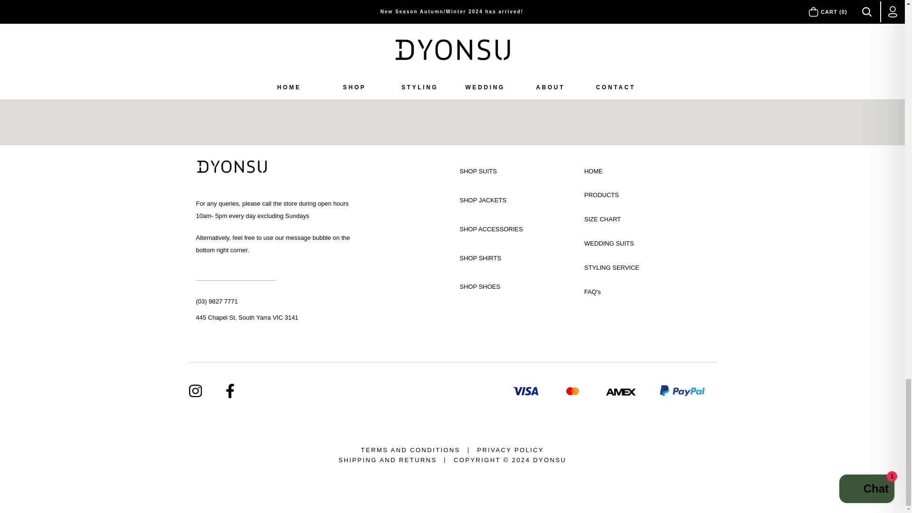 This screenshot has width=912, height=513. I want to click on SHOP SHOES, so click(511, 289).